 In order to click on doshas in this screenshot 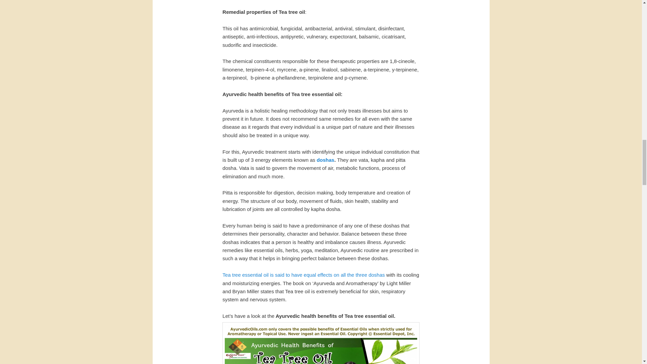, I will do `click(326, 160)`.